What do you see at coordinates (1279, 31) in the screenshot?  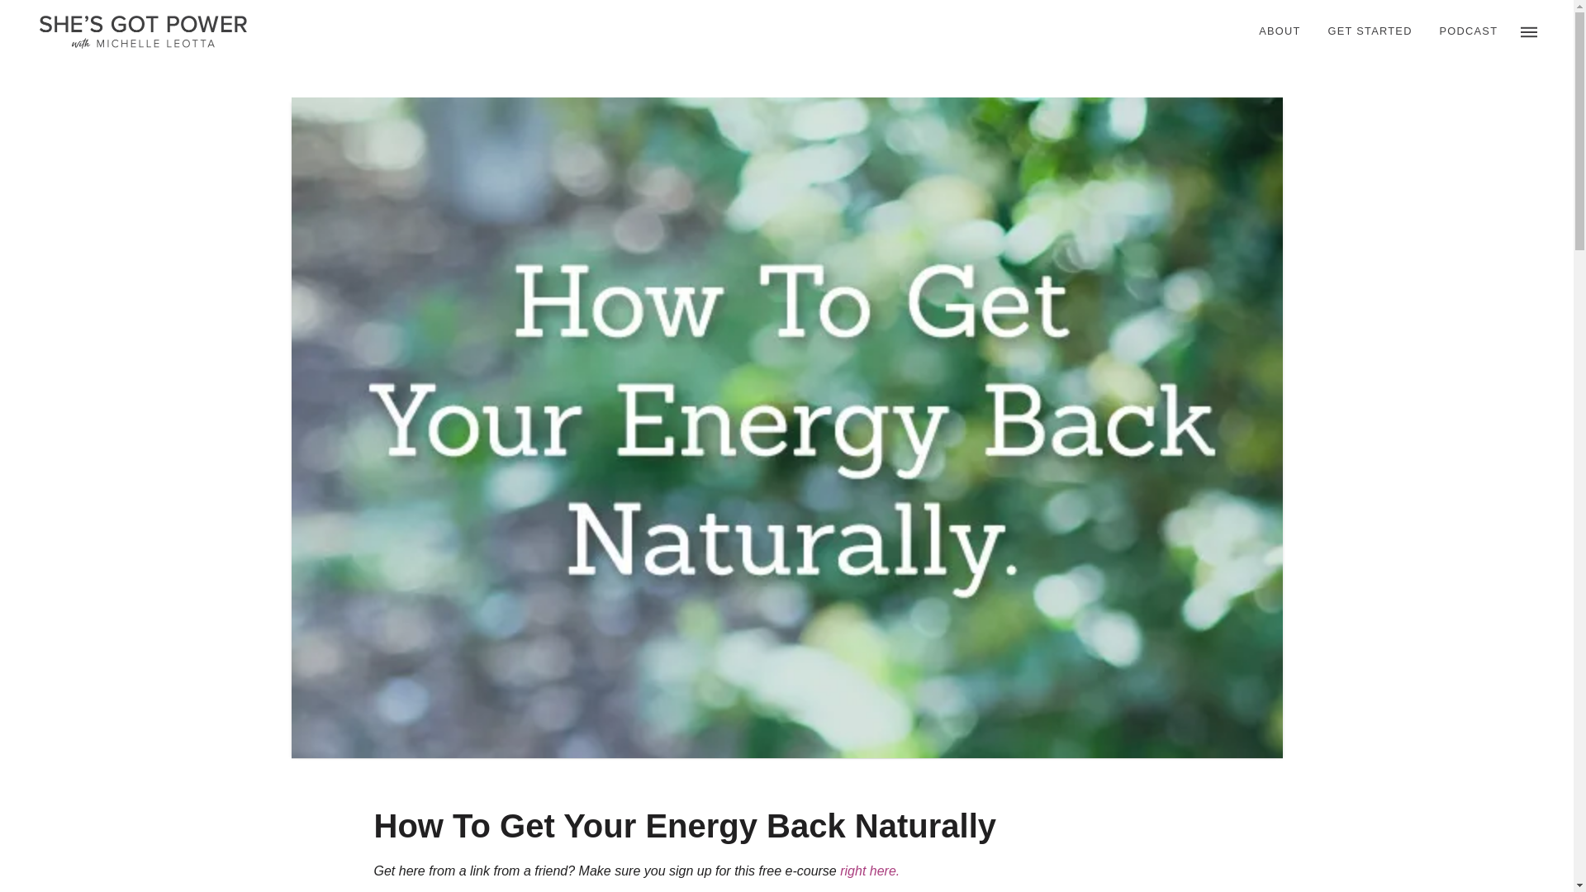 I see `ABOUT` at bounding box center [1279, 31].